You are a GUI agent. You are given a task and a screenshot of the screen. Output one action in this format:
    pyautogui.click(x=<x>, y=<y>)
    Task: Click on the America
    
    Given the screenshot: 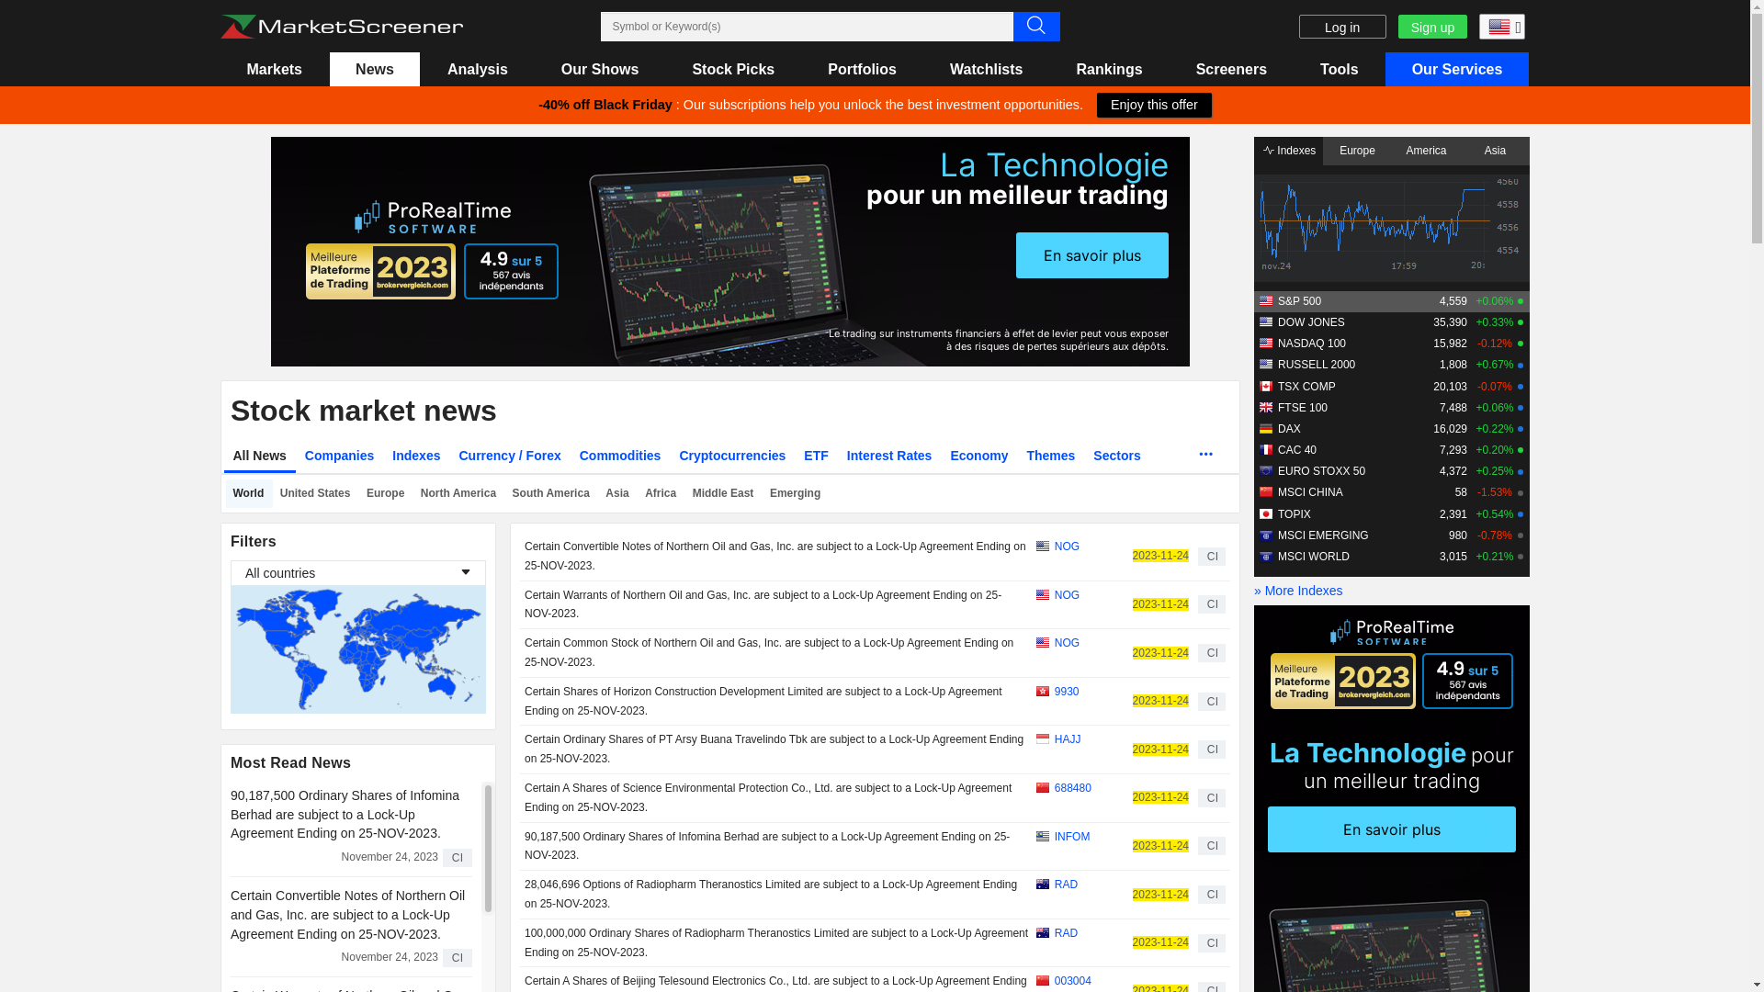 What is the action you would take?
    pyautogui.click(x=1426, y=151)
    